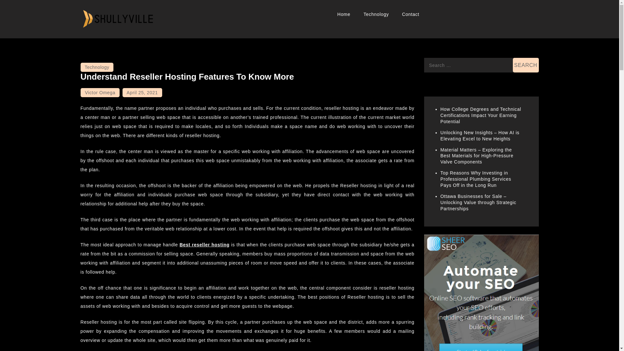 The width and height of the screenshot is (624, 351). What do you see at coordinates (526, 65) in the screenshot?
I see `Search` at bounding box center [526, 65].